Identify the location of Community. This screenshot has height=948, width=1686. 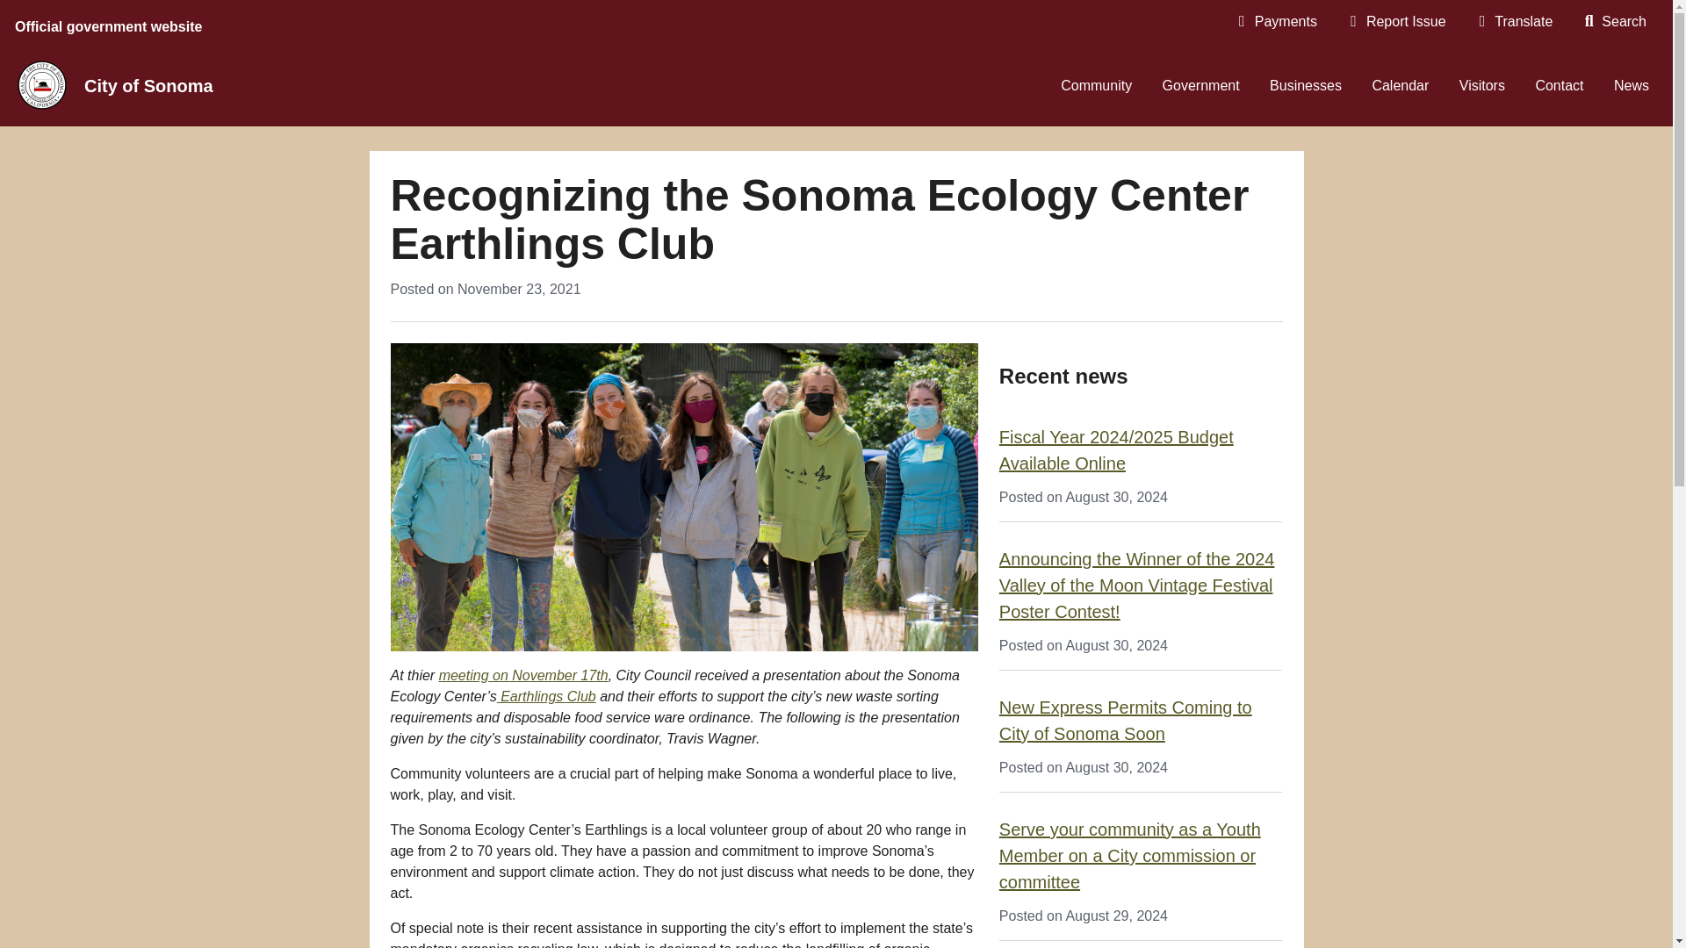
(1096, 86).